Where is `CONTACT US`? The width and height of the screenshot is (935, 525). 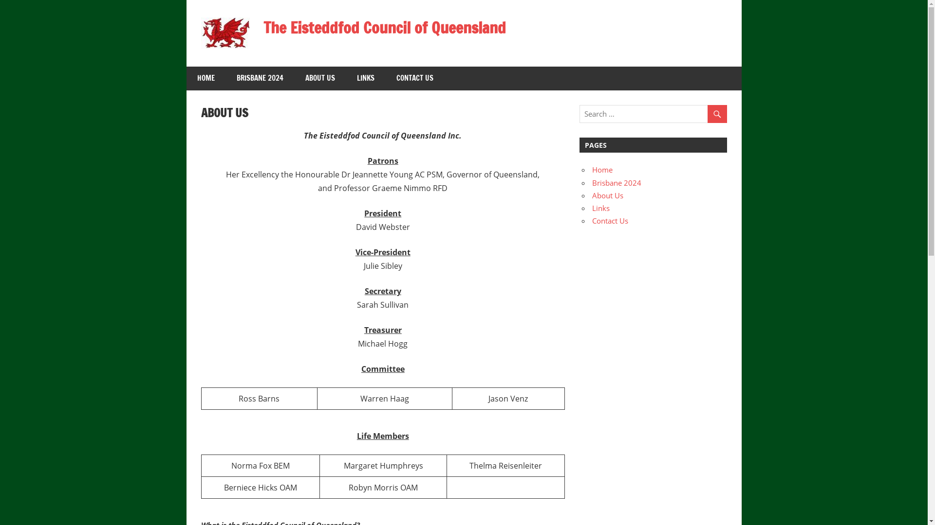 CONTACT US is located at coordinates (415, 79).